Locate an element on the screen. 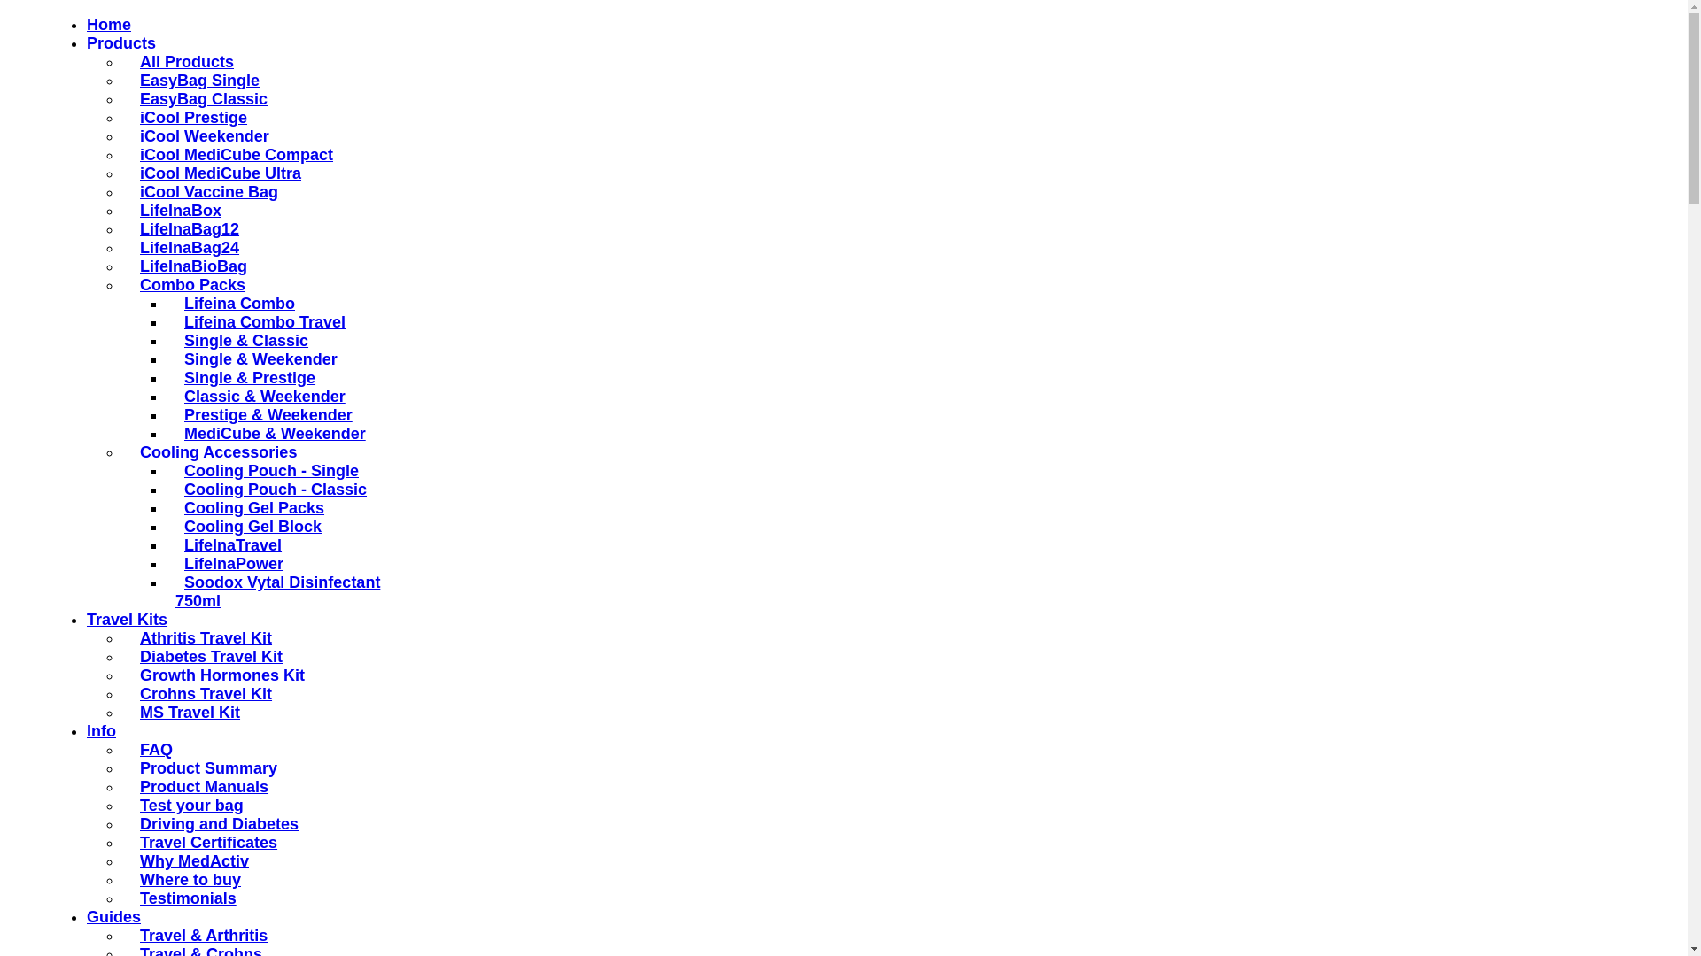 This screenshot has height=956, width=1701. Travel & Arthritis is located at coordinates (199, 936).